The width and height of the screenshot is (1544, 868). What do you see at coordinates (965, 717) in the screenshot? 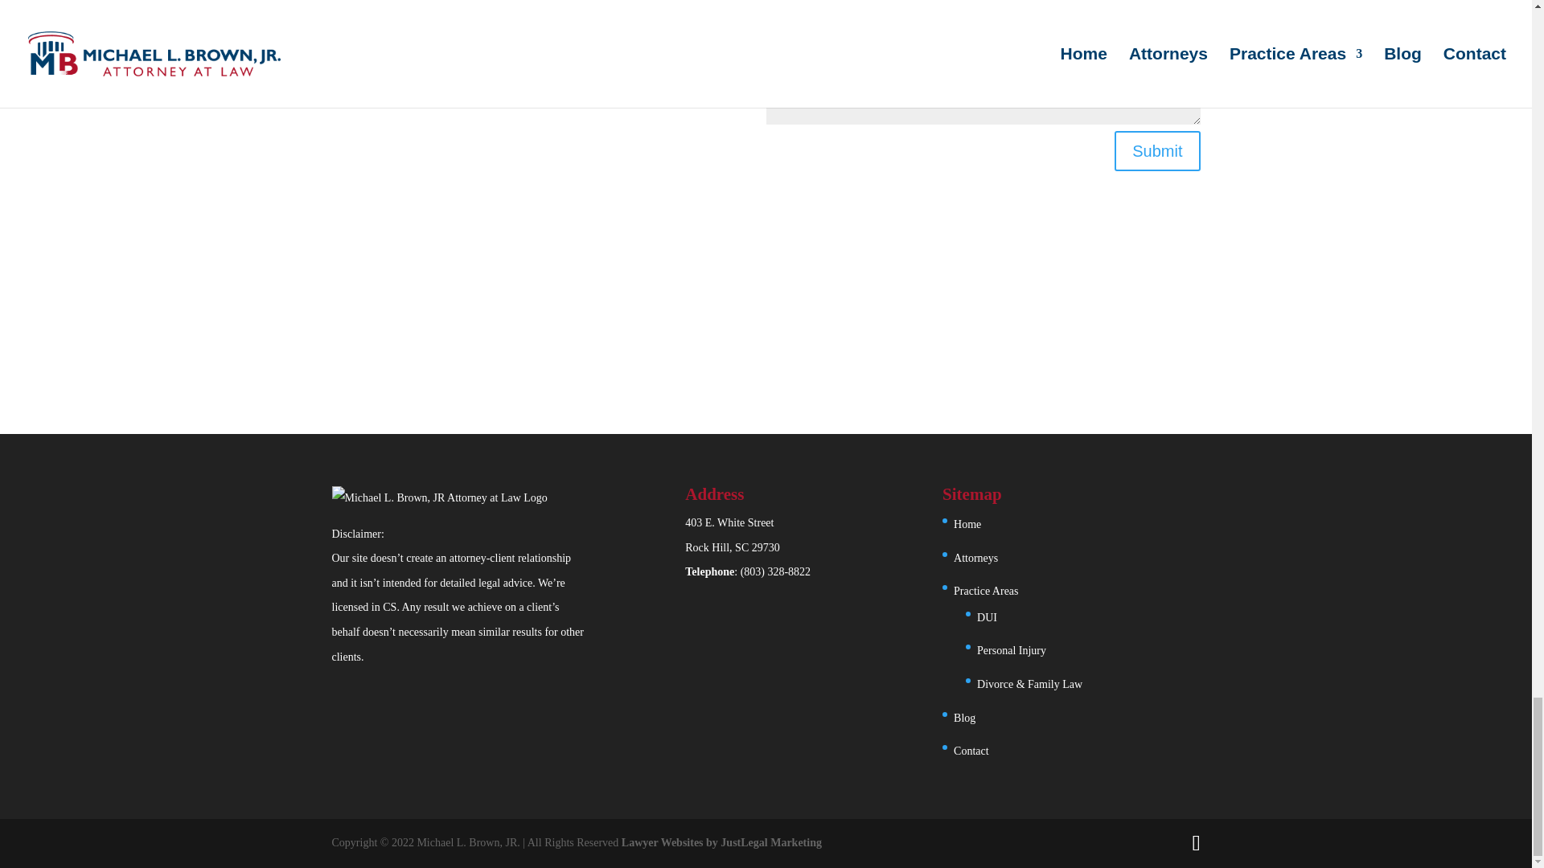
I see `Blog` at bounding box center [965, 717].